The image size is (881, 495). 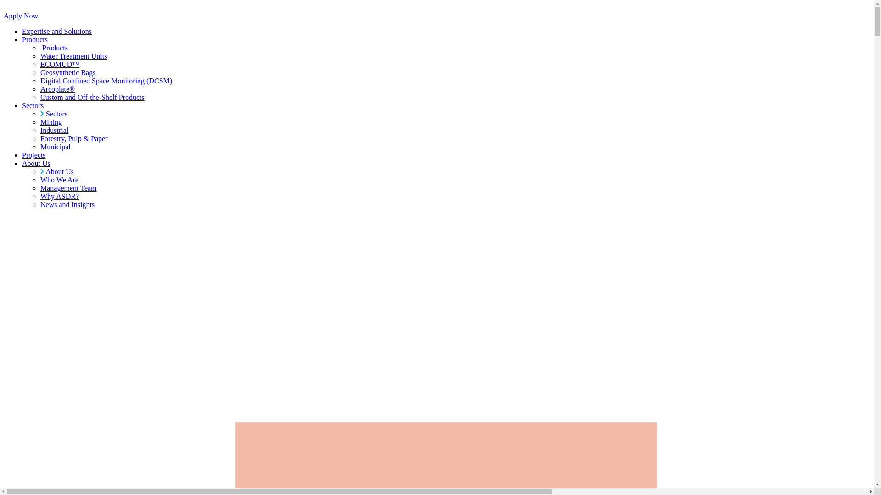 What do you see at coordinates (60, 180) in the screenshot?
I see `Who We Are` at bounding box center [60, 180].